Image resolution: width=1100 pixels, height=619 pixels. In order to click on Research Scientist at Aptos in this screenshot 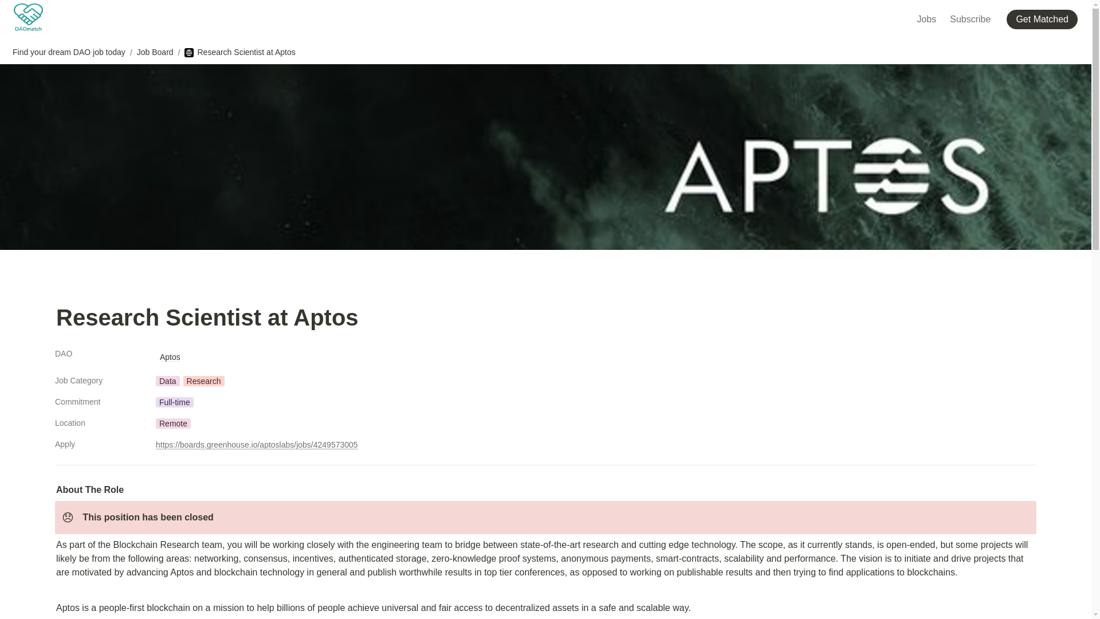, I will do `click(239, 52)`.